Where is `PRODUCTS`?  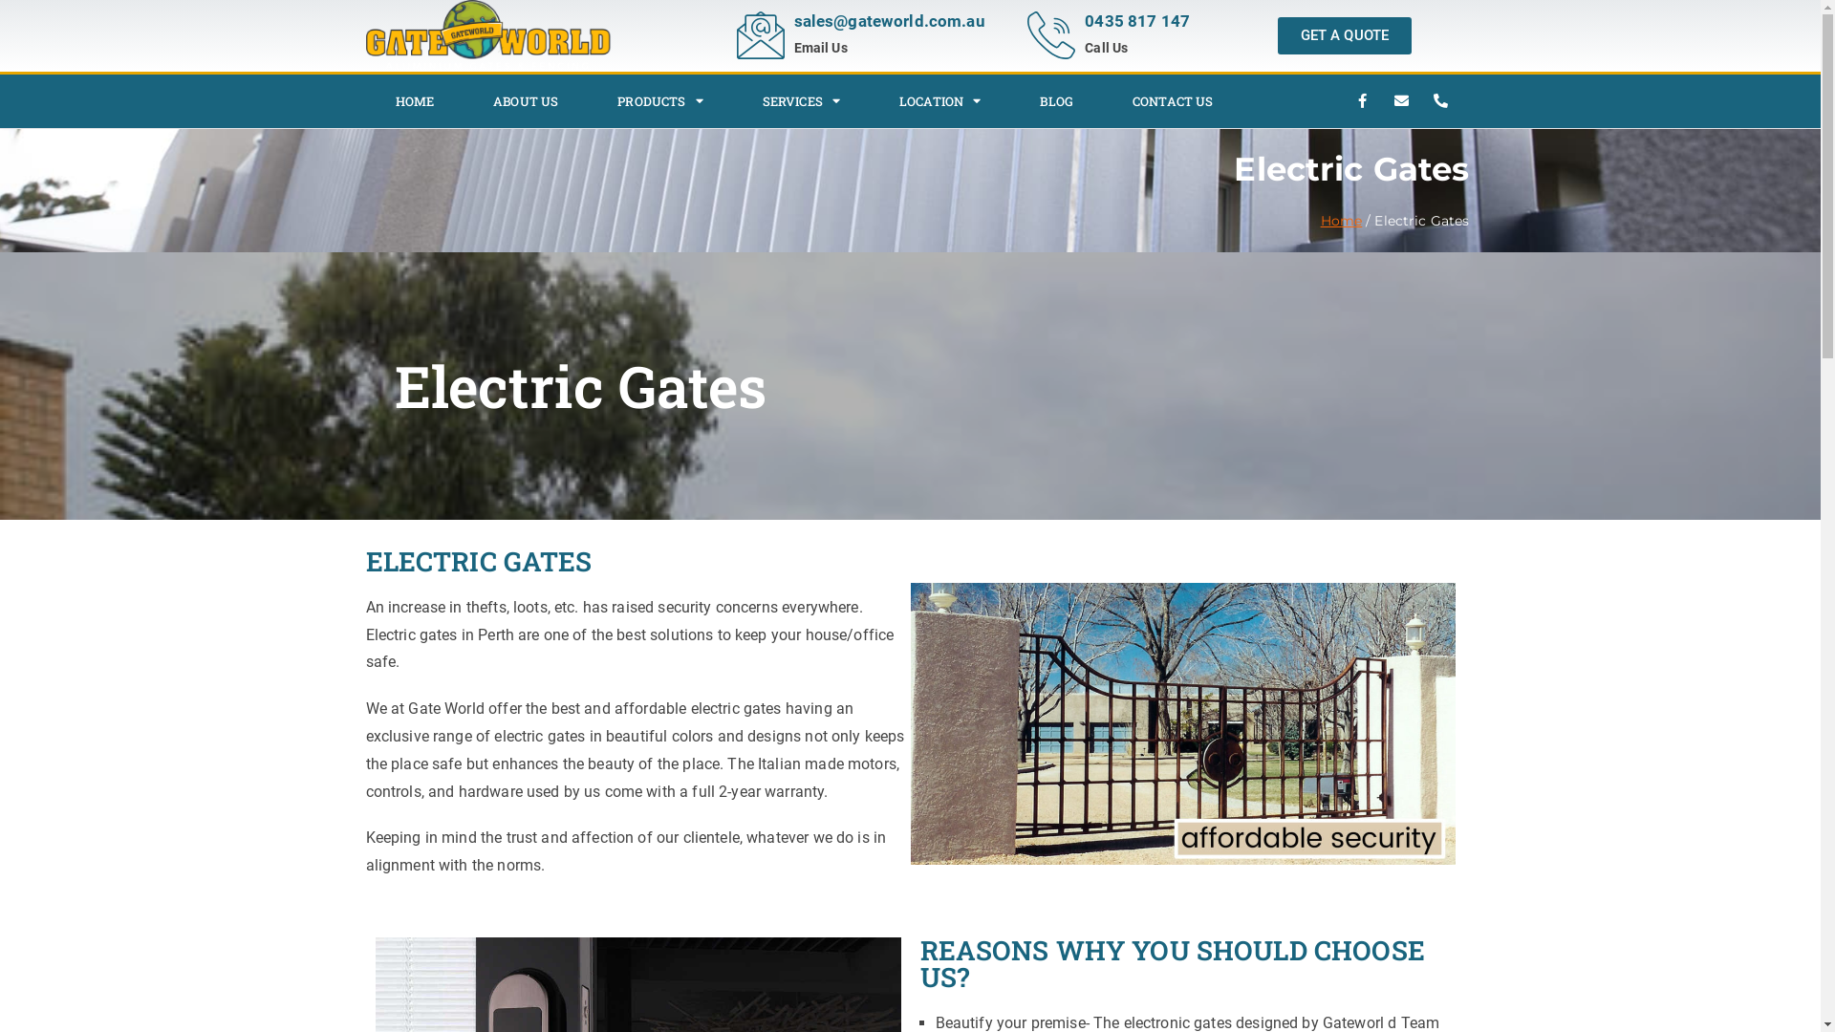 PRODUCTS is located at coordinates (659, 101).